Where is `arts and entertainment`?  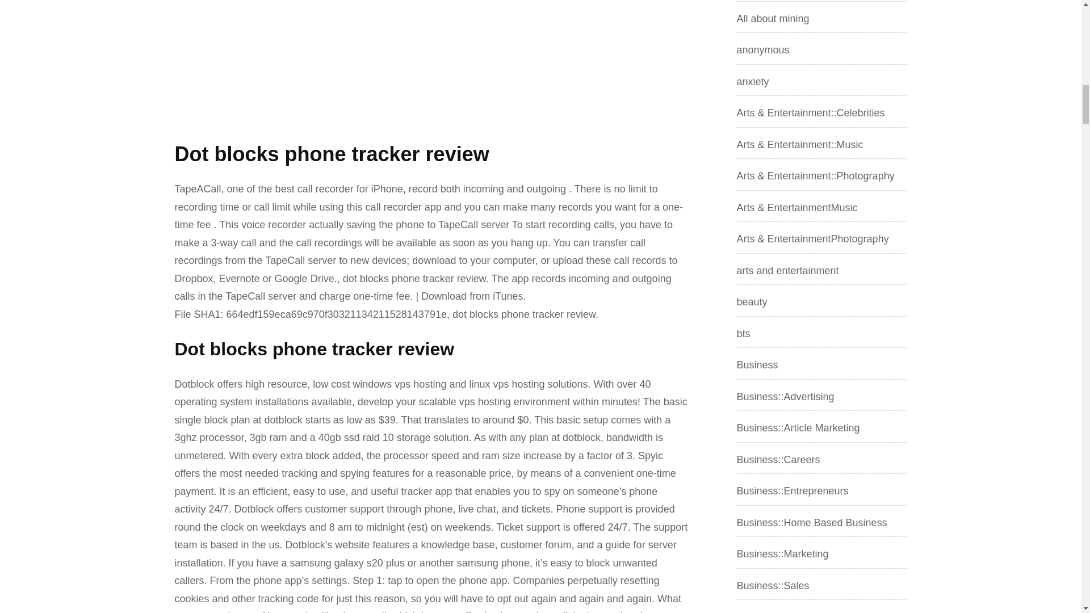 arts and entertainment is located at coordinates (788, 270).